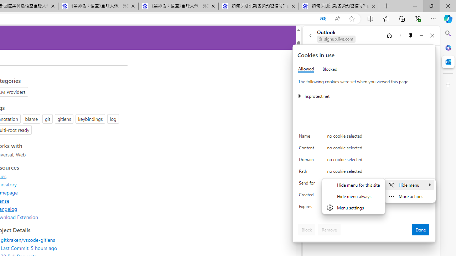  I want to click on Send for, so click(308, 184).